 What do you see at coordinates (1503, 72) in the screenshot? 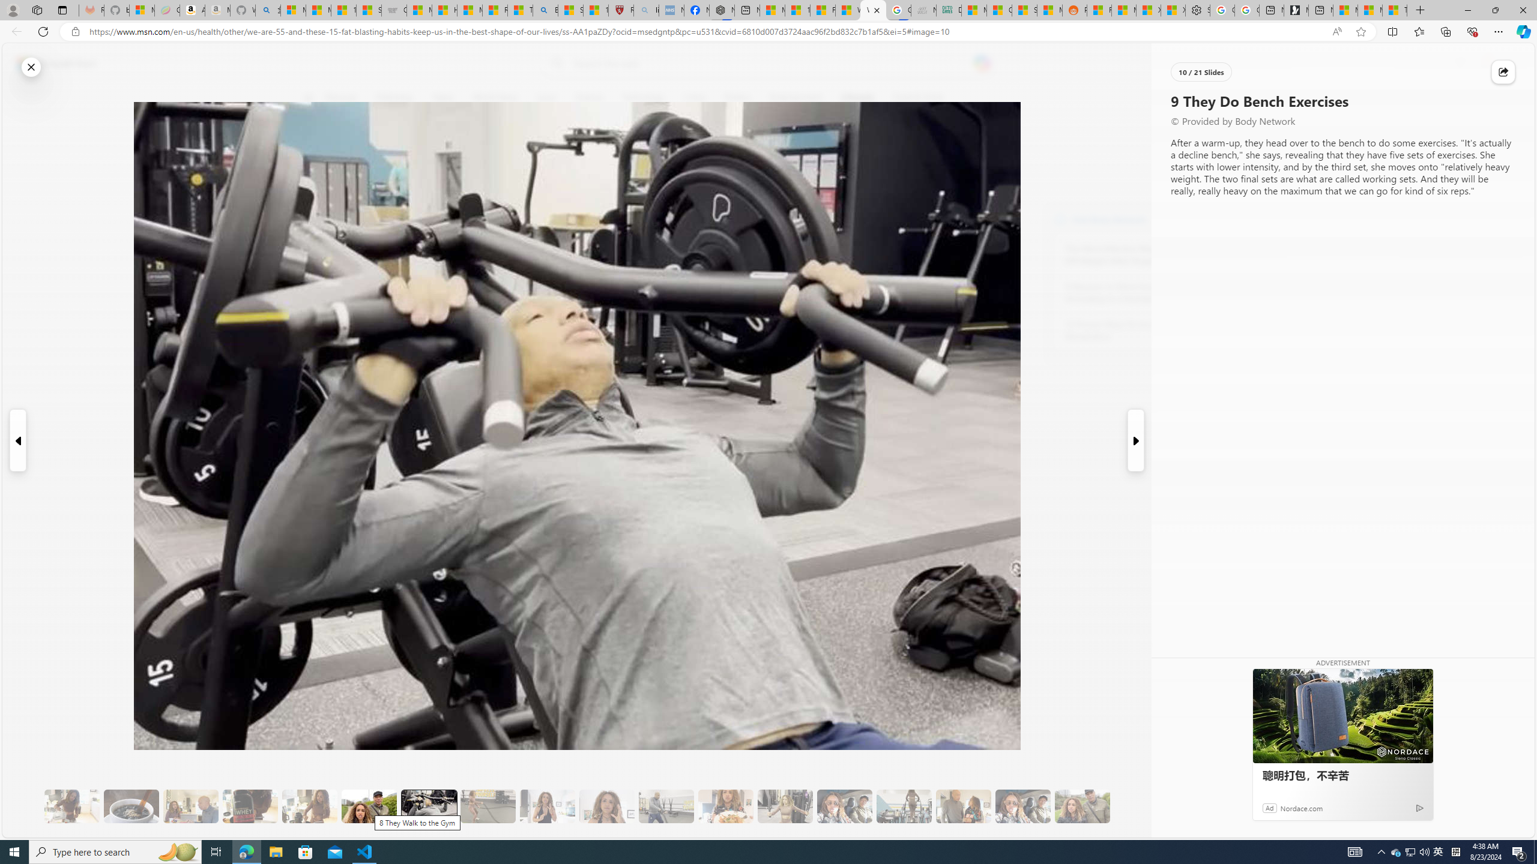
I see `Class: at-item immersive` at bounding box center [1503, 72].